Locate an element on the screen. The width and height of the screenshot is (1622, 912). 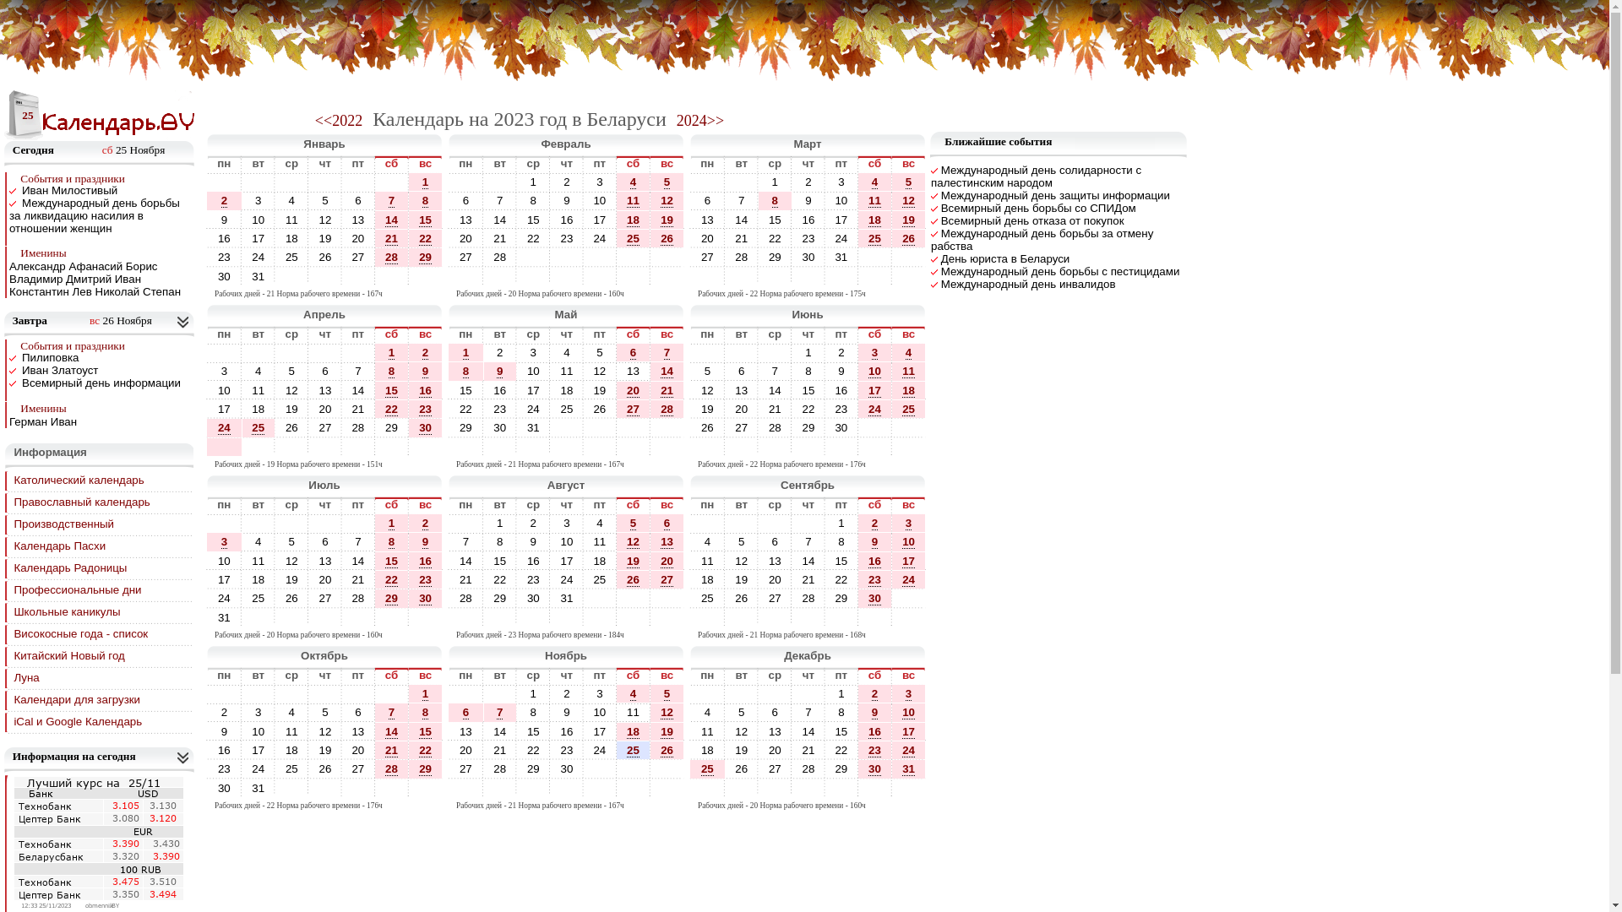
  is located at coordinates (392, 182).